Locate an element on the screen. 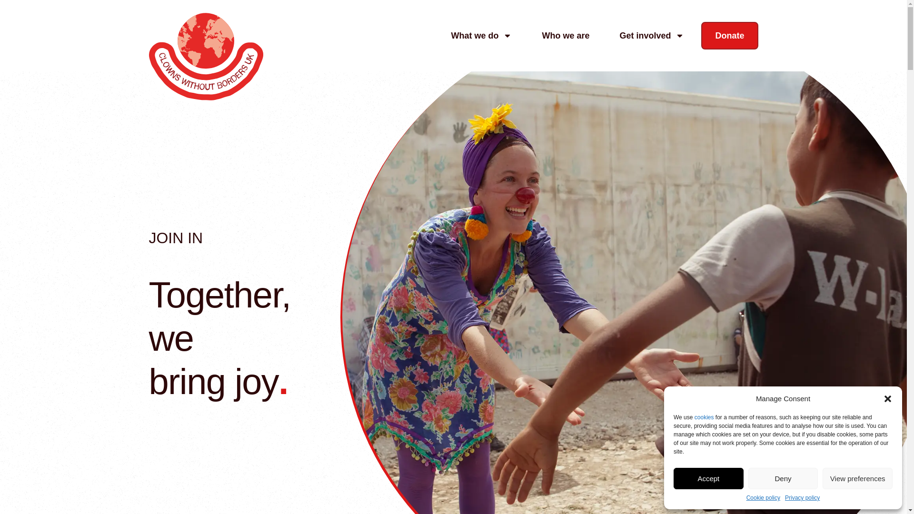 This screenshot has height=514, width=914. Privacy policy is located at coordinates (803, 498).